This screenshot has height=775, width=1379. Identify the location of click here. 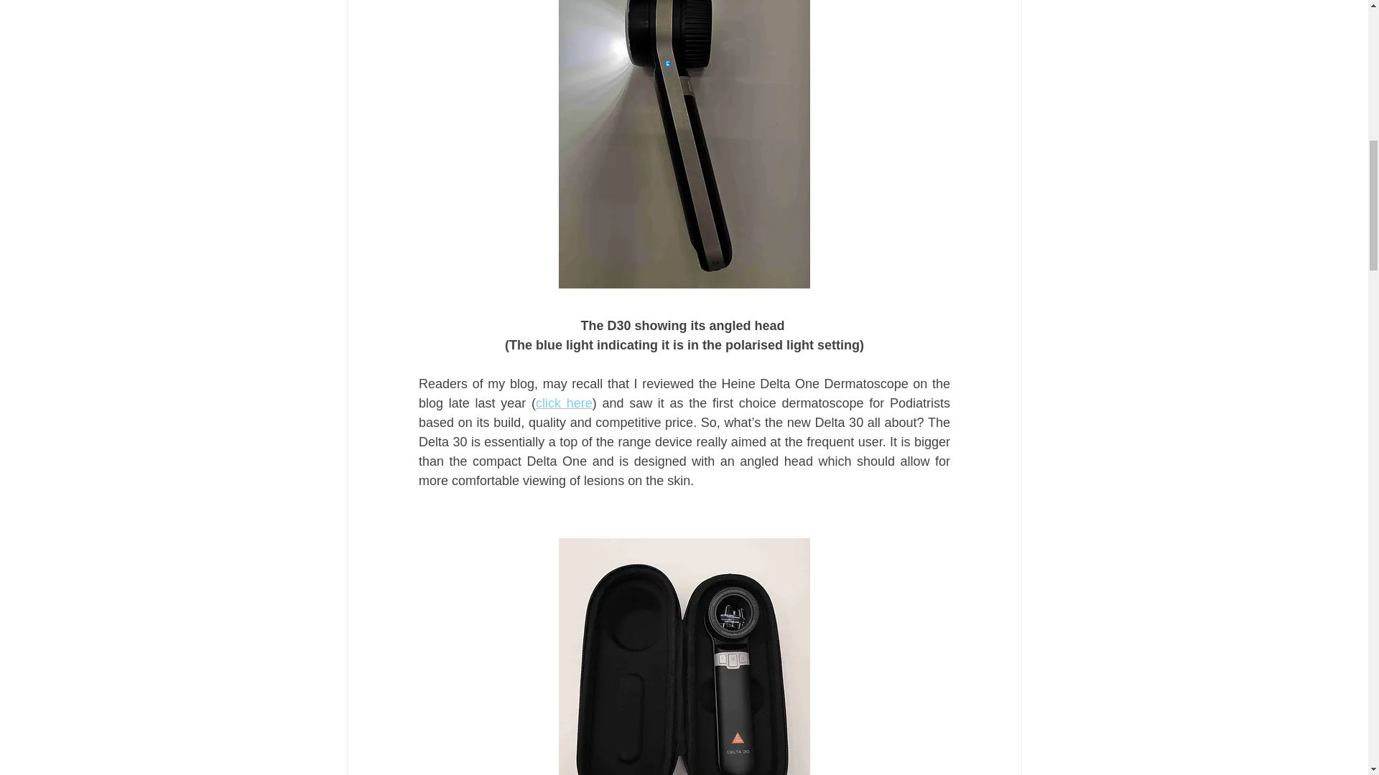
(563, 403).